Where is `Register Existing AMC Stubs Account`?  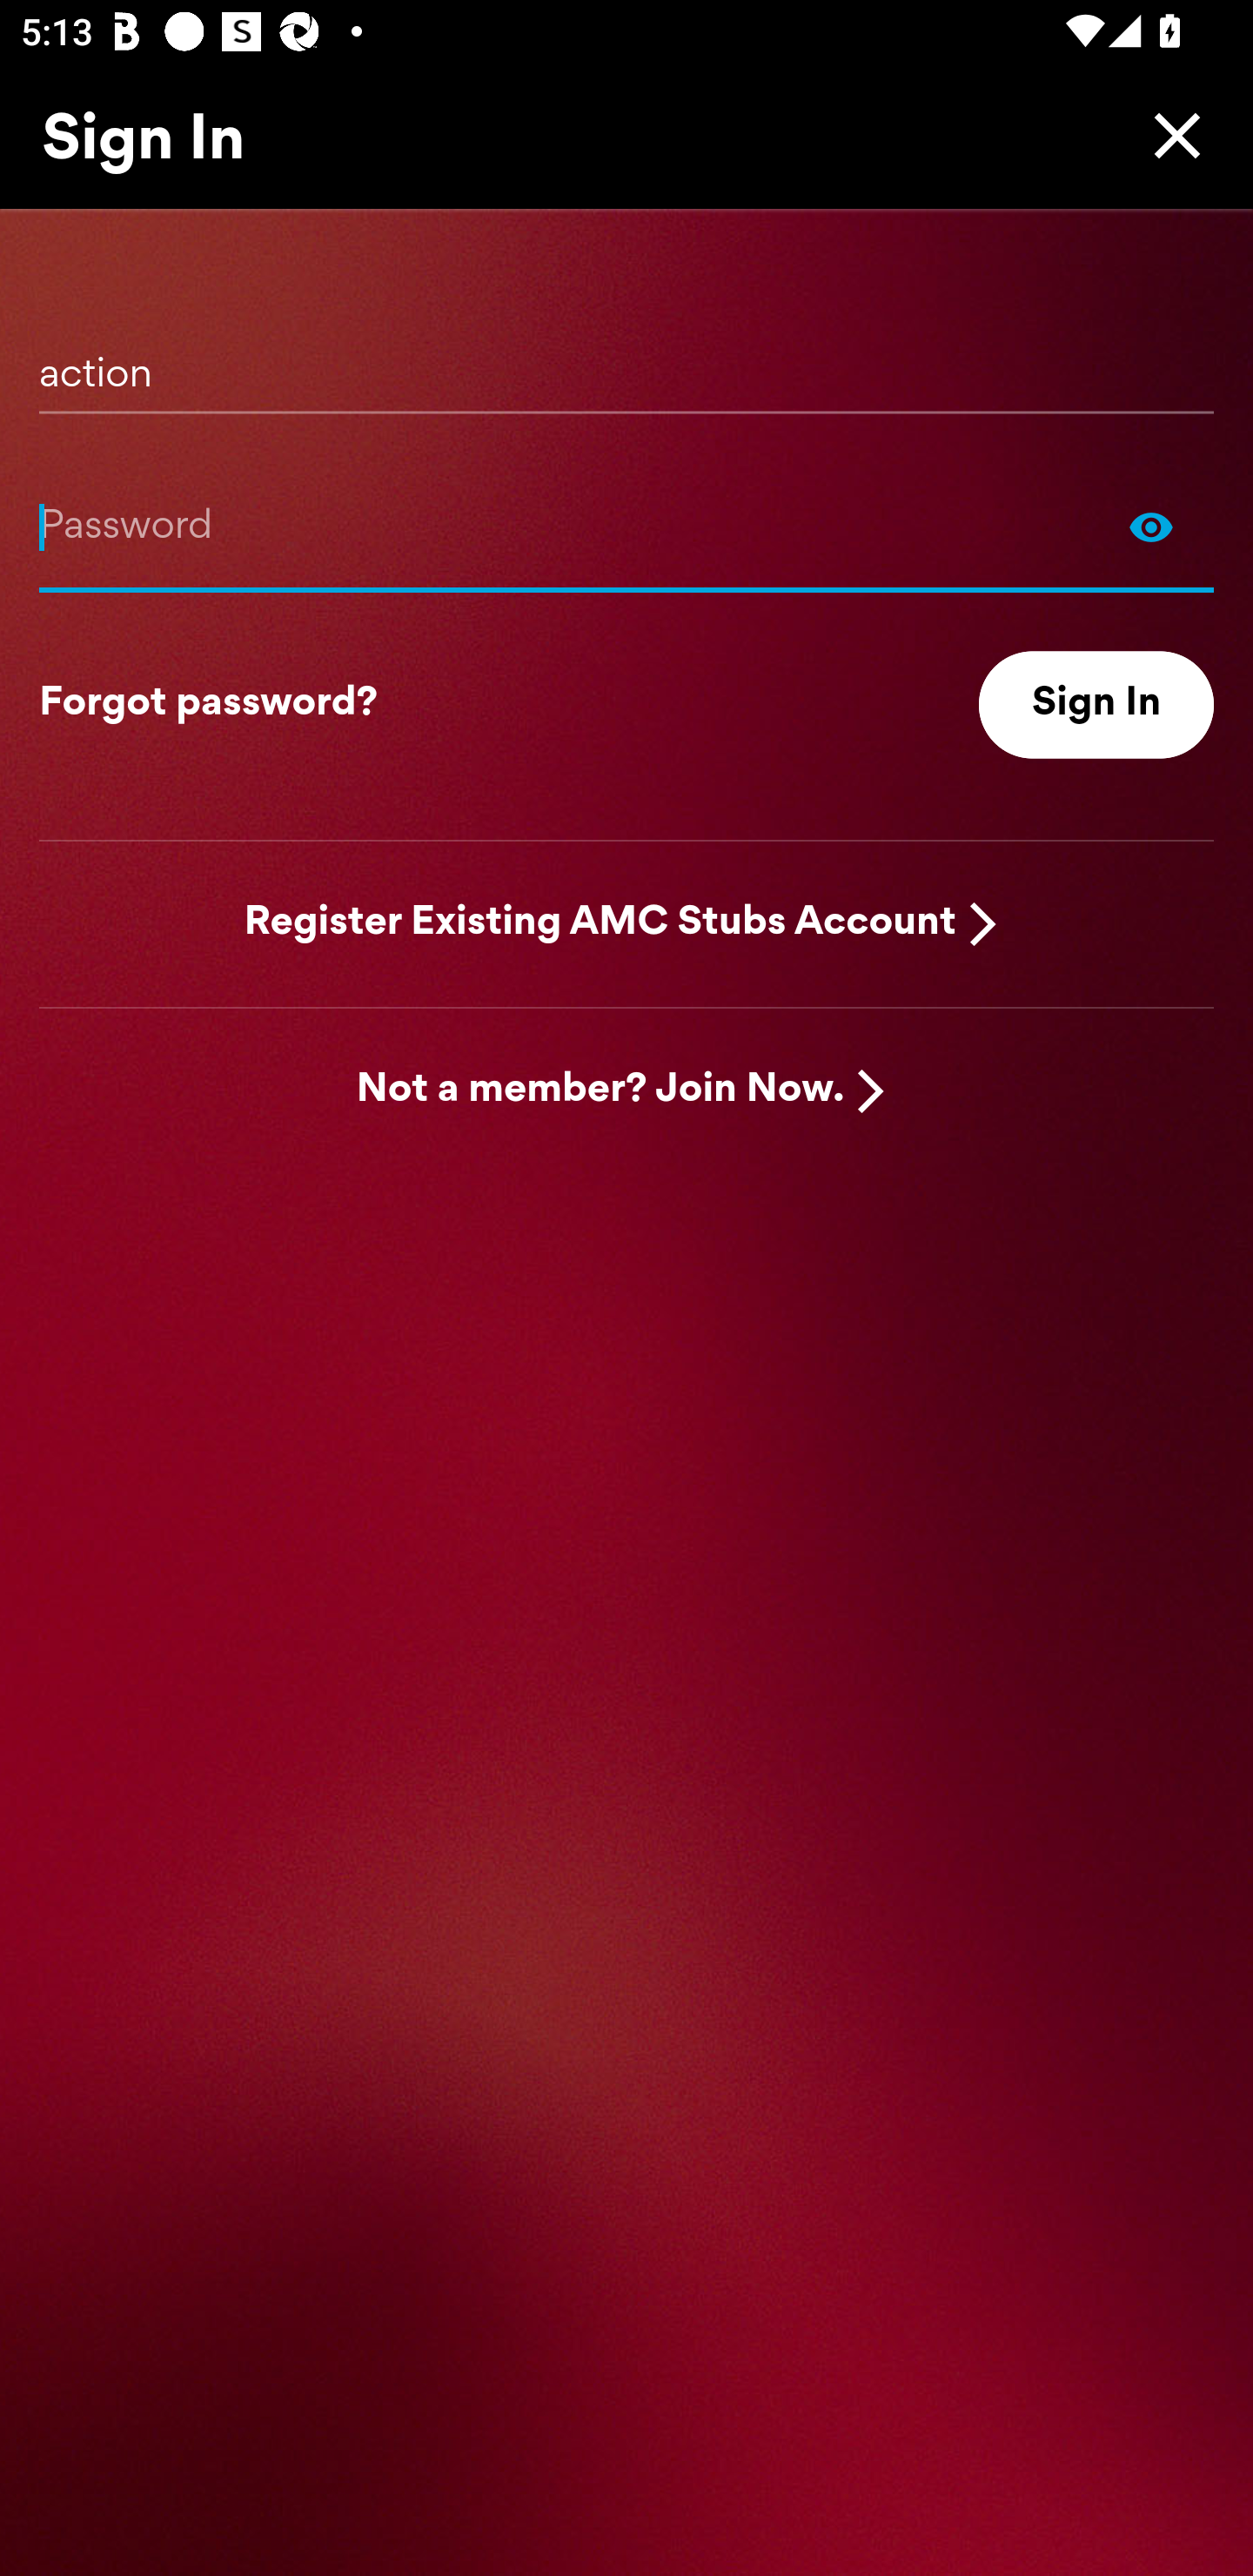 Register Existing AMC Stubs Account is located at coordinates (600, 922).